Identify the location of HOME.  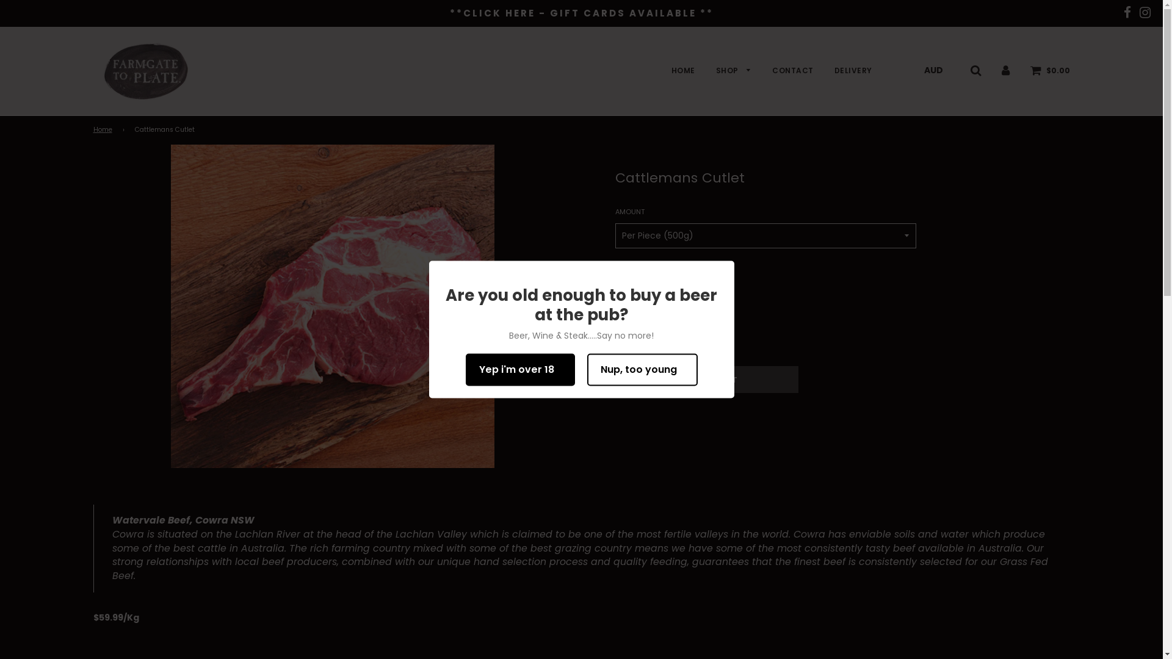
(682, 71).